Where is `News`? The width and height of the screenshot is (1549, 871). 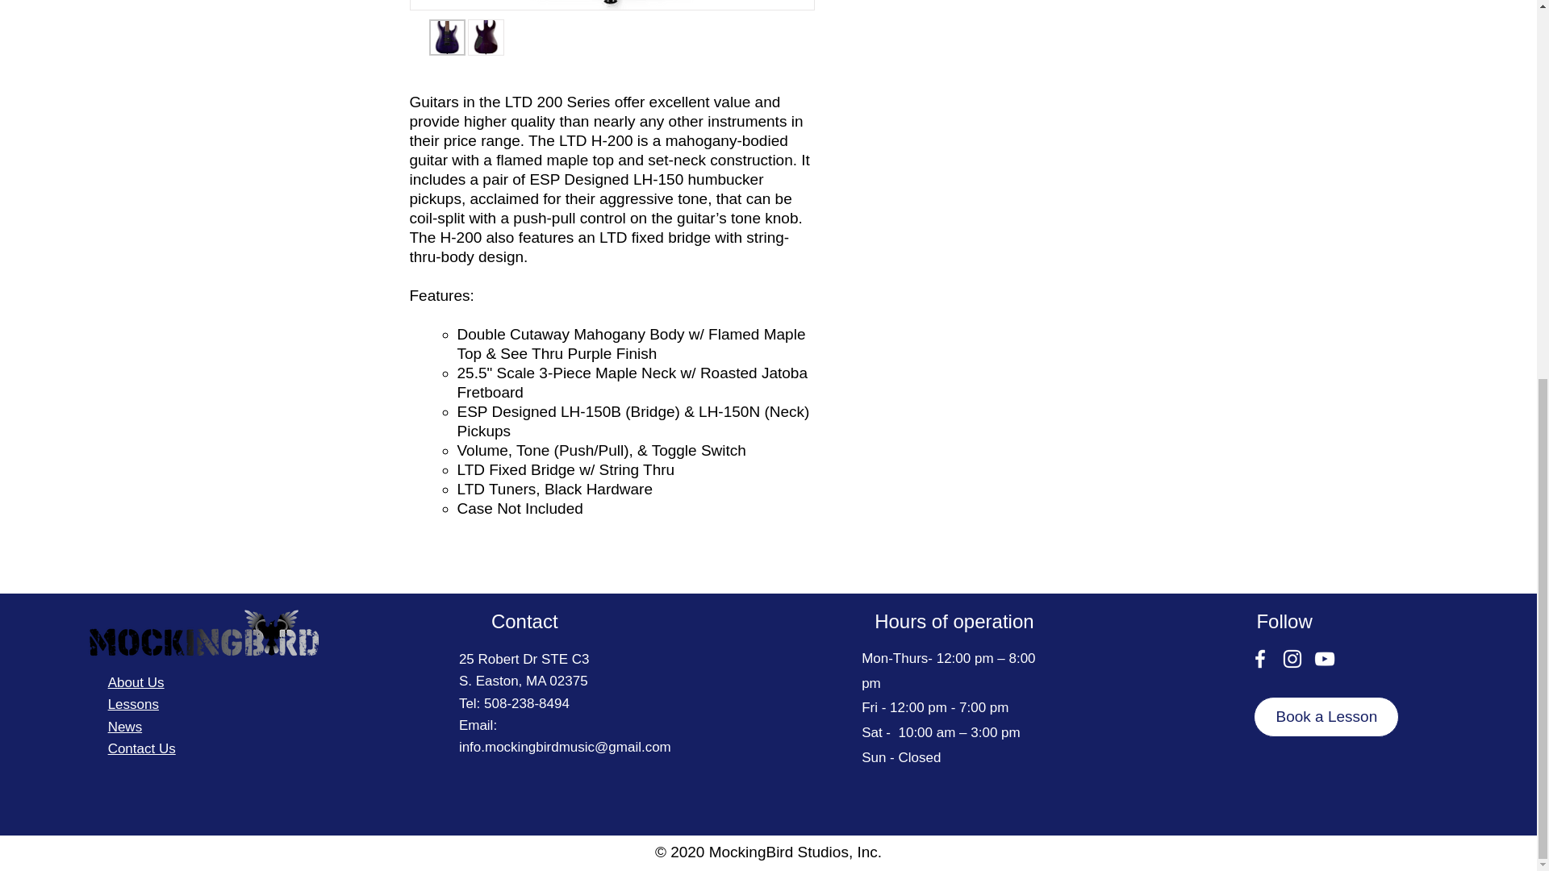
News is located at coordinates (125, 727).